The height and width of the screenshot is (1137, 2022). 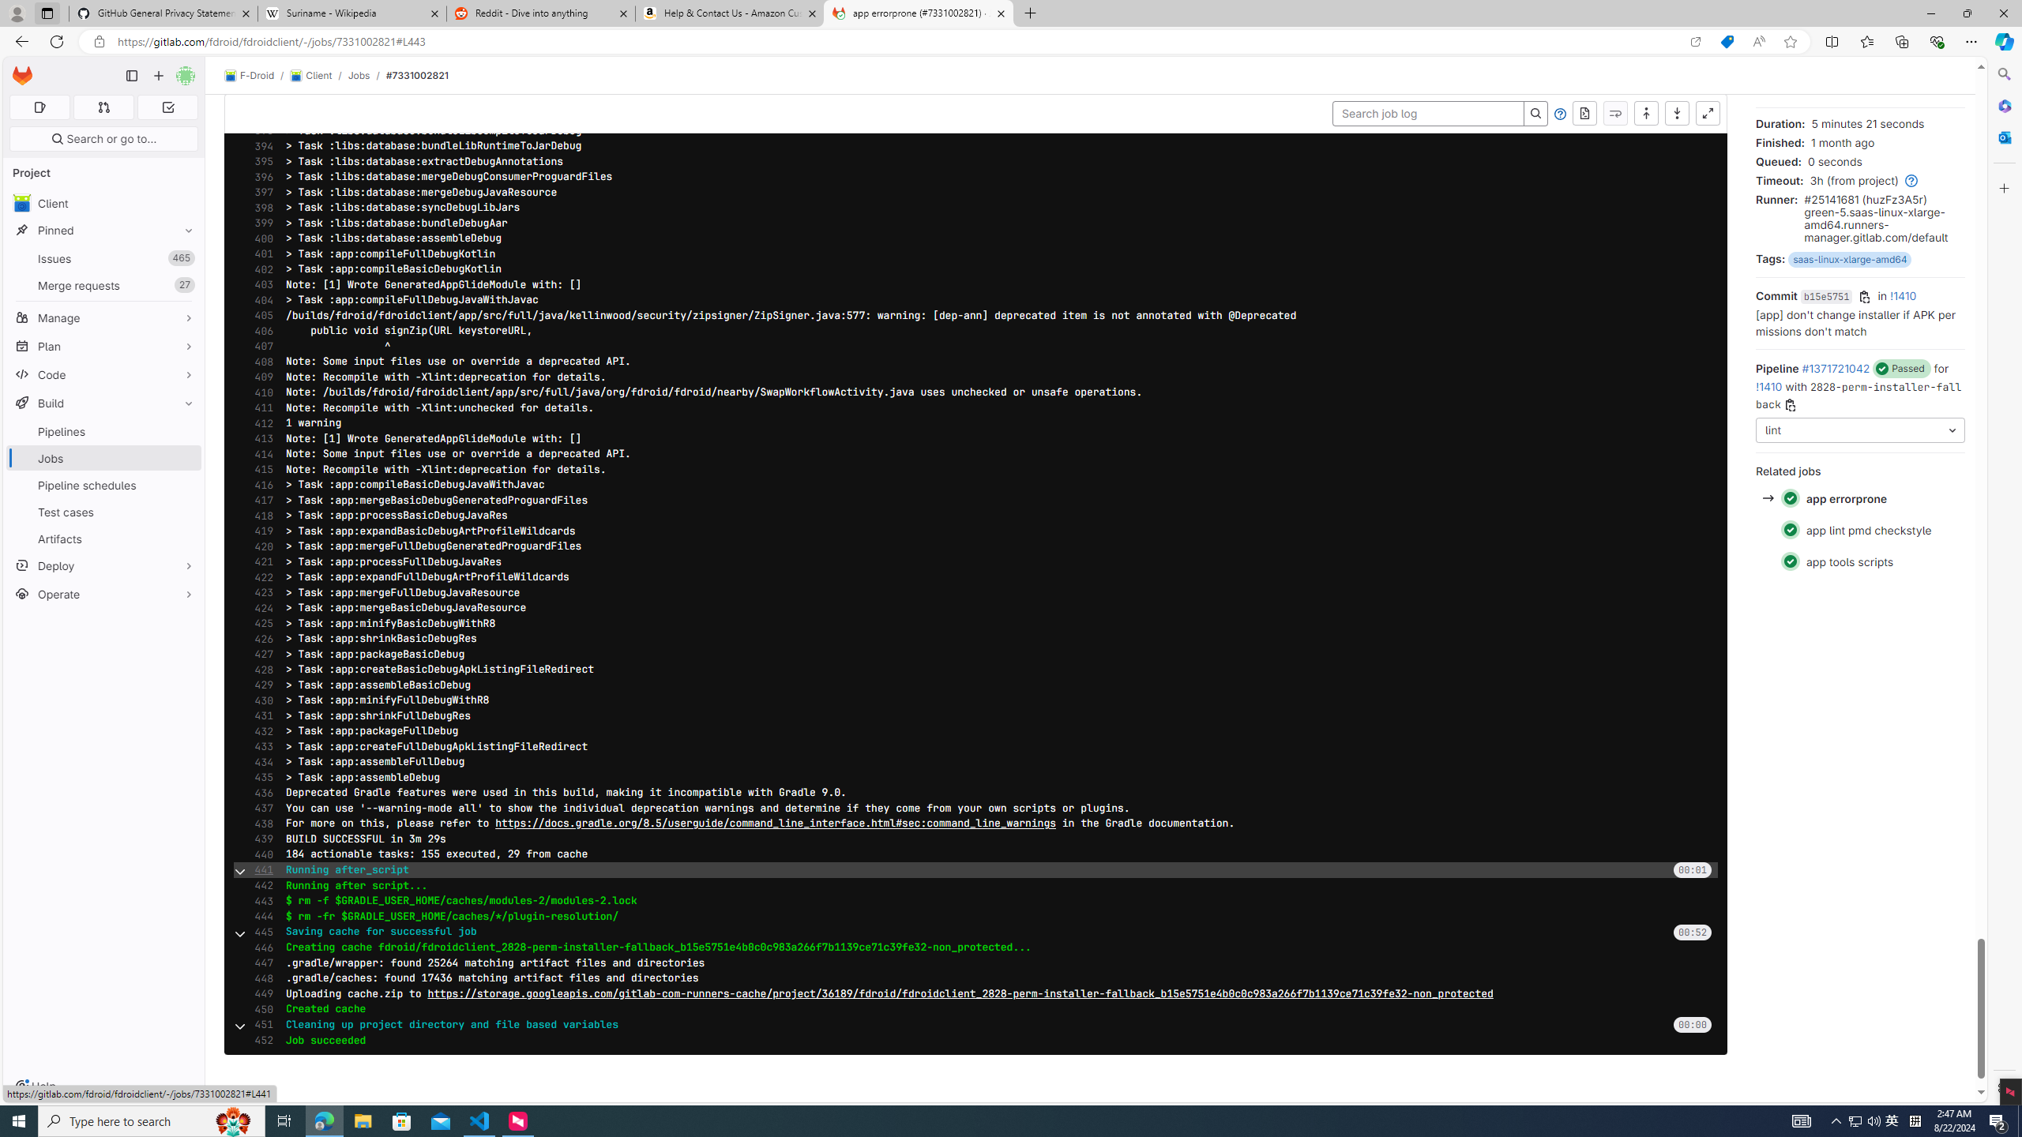 I want to click on Show full screen, so click(x=1708, y=114).